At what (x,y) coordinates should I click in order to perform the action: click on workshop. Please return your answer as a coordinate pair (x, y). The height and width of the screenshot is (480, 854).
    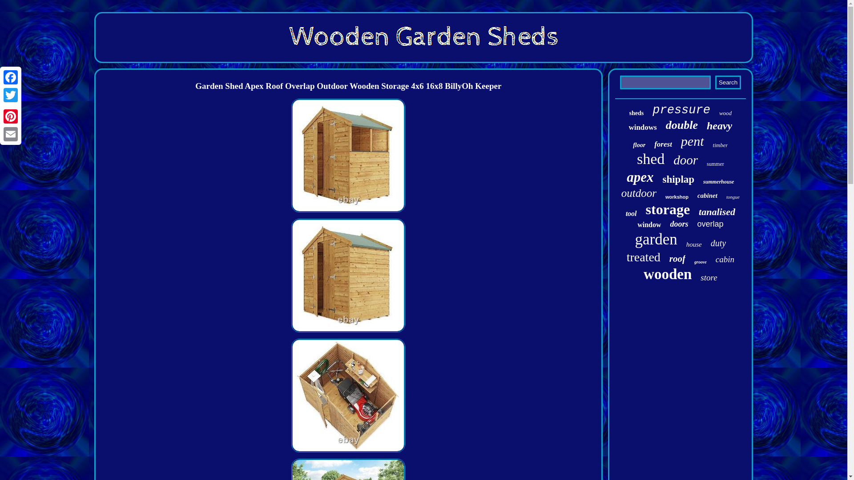
    Looking at the image, I should click on (677, 197).